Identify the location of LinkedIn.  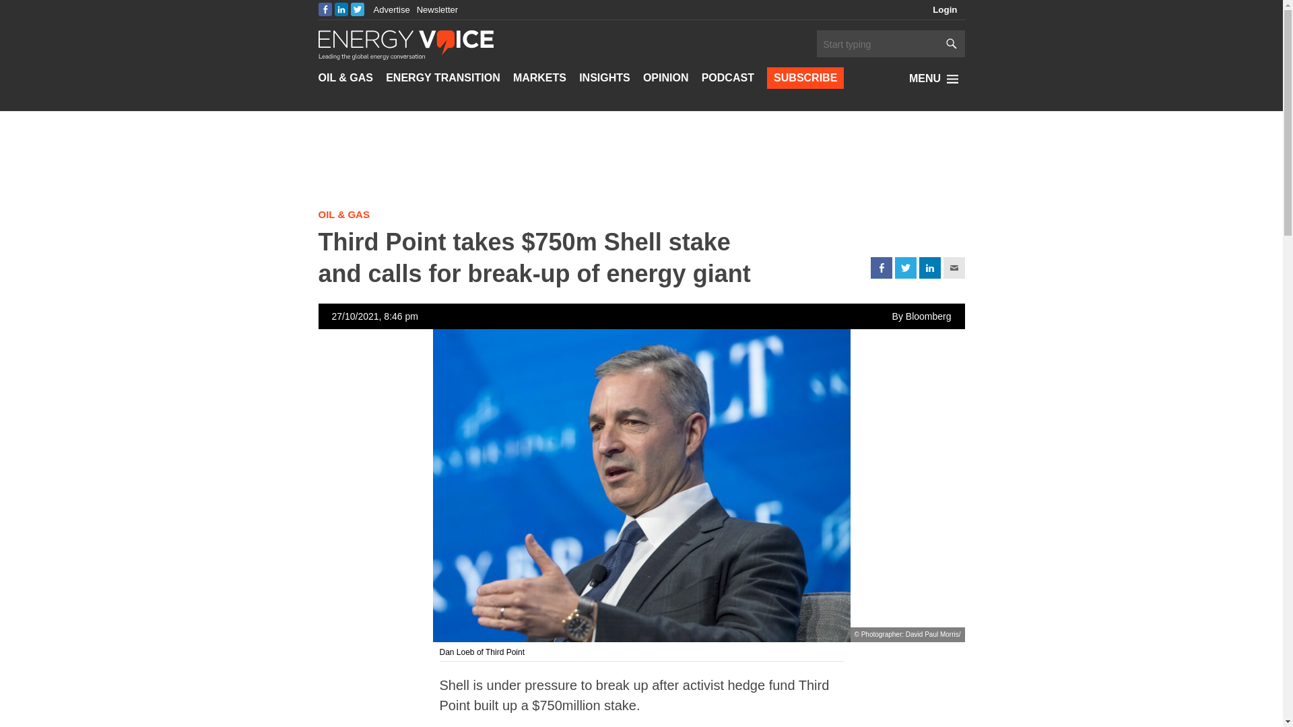
(341, 9).